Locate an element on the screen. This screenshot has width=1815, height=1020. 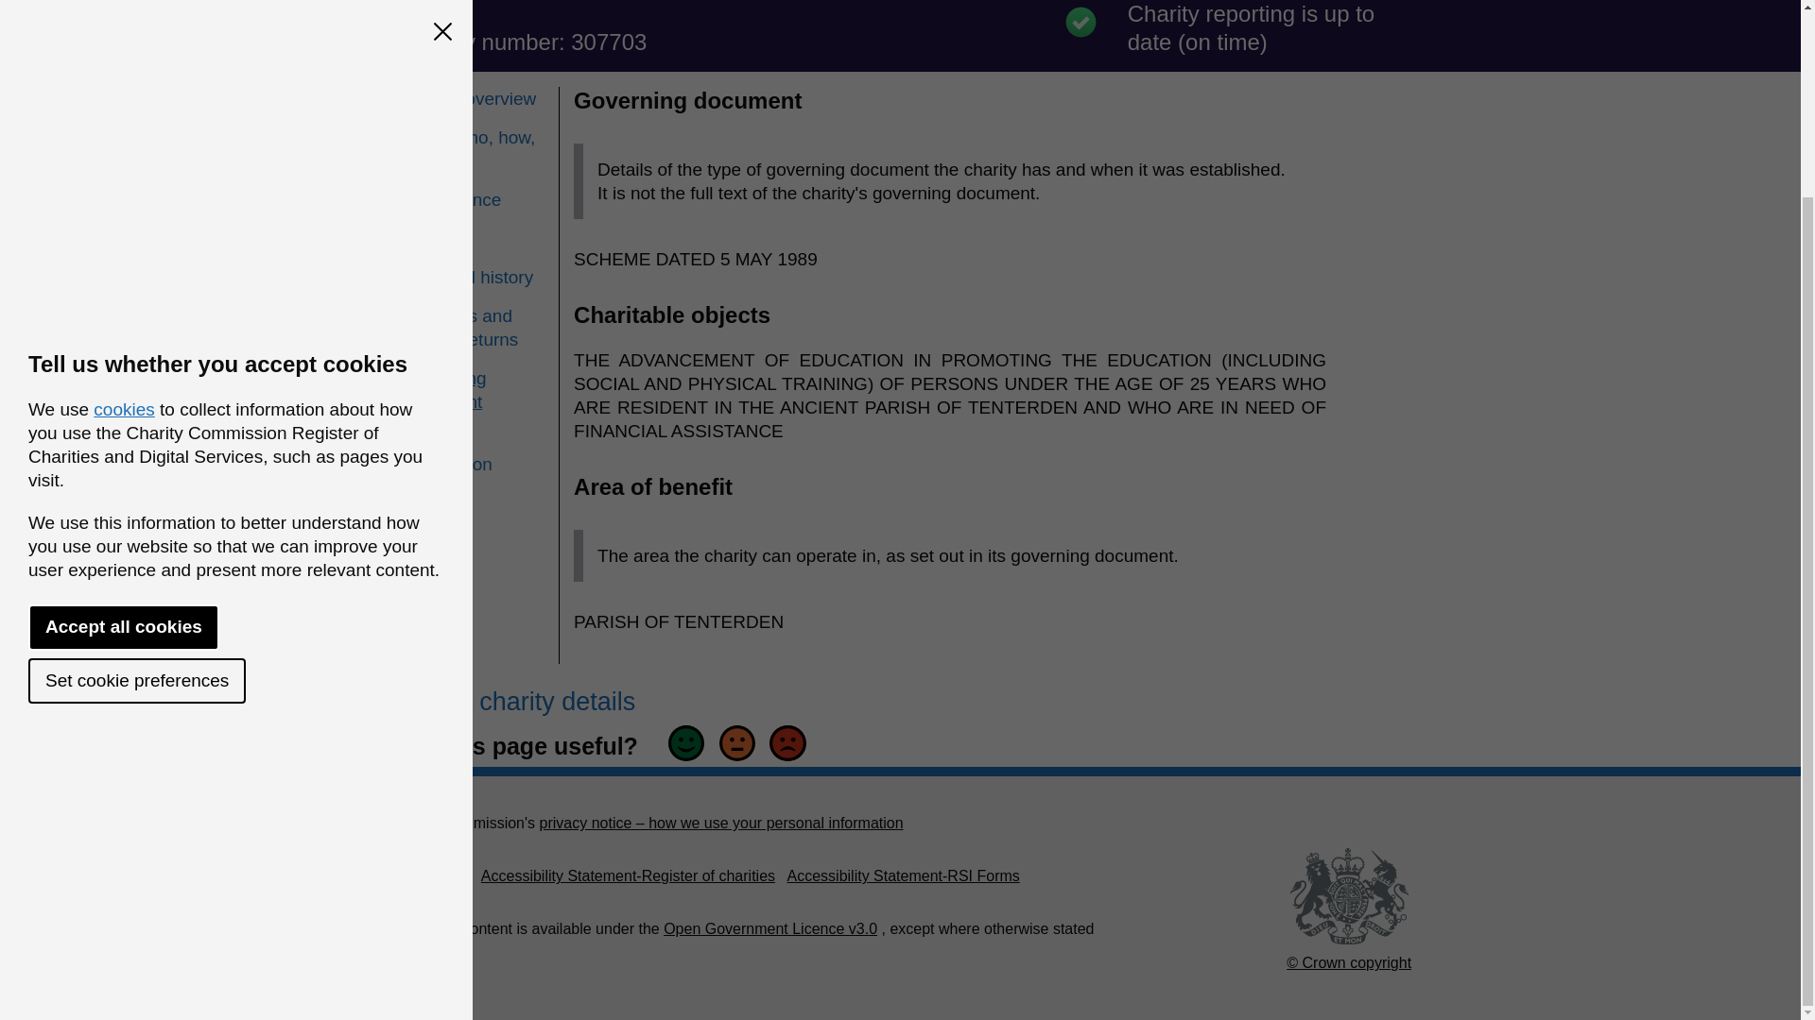
Governance is located at coordinates (474, 198).